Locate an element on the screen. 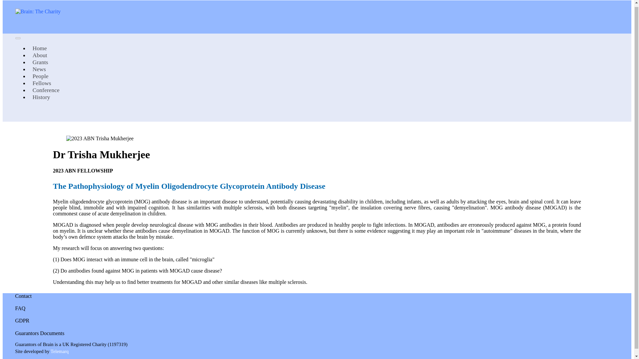 This screenshot has width=639, height=359. People is located at coordinates (41, 76).